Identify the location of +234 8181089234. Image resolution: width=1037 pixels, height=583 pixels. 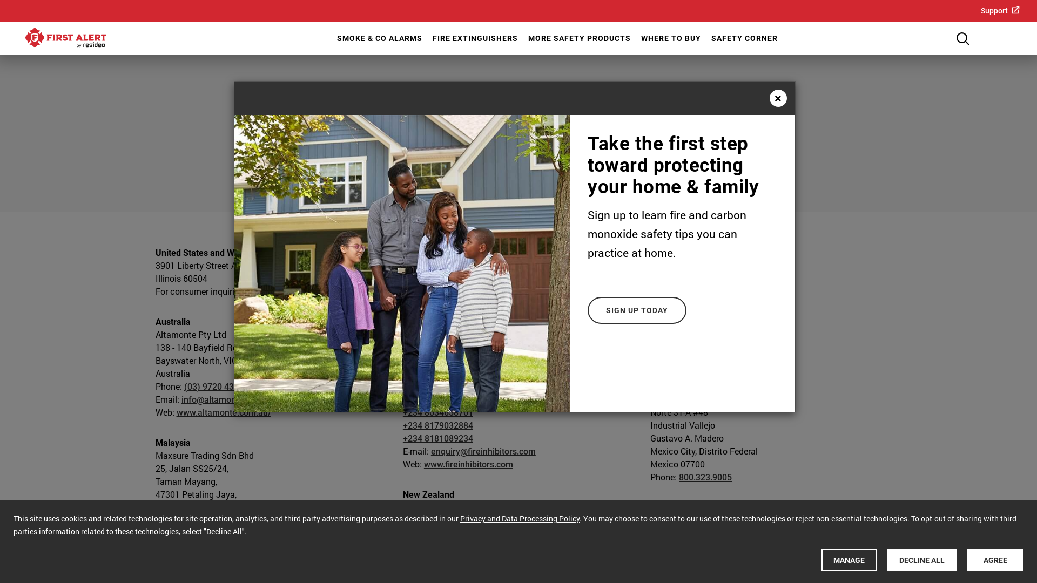
(685, 330).